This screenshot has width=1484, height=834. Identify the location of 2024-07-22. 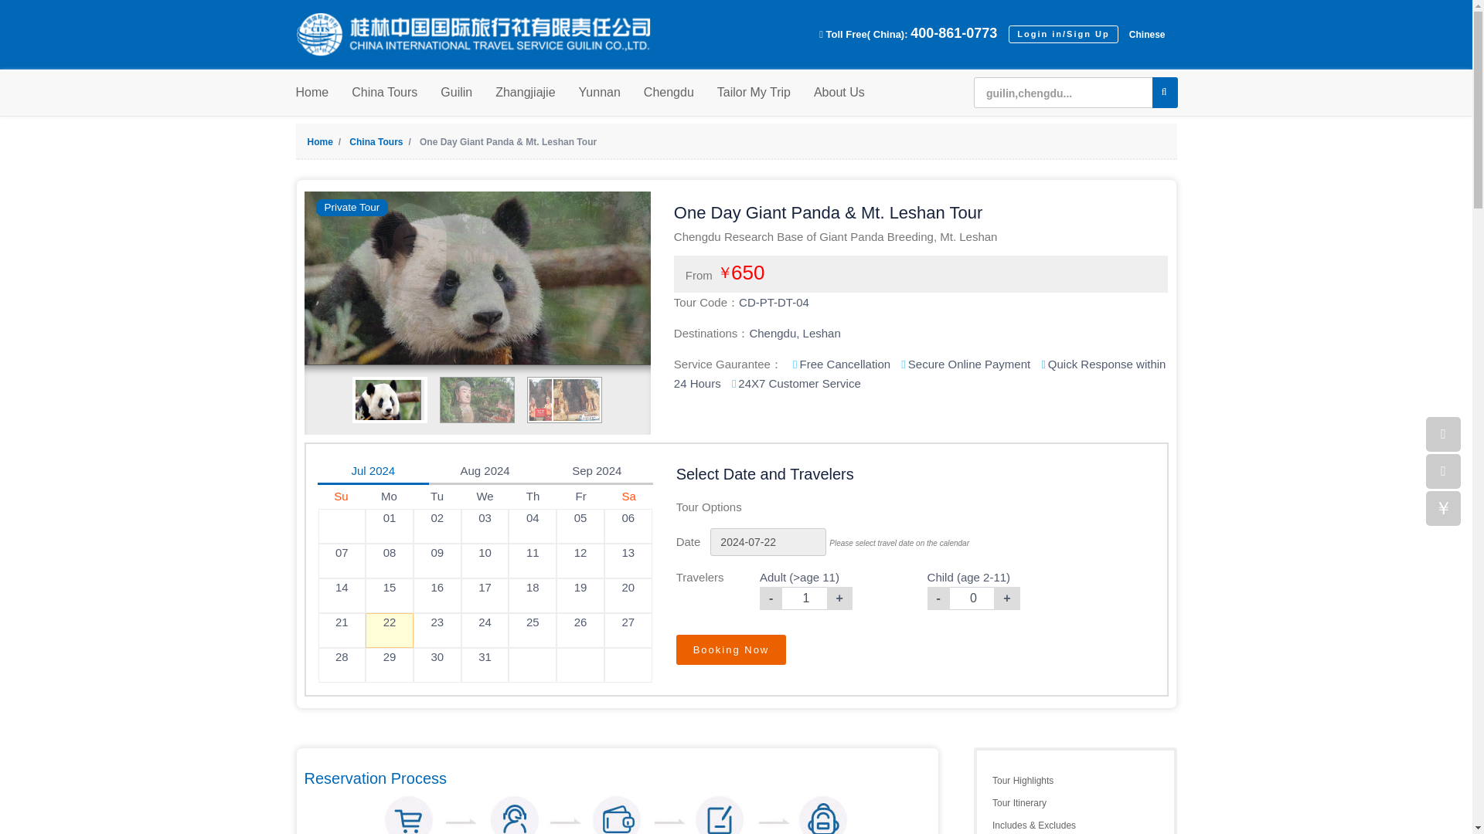
(768, 542).